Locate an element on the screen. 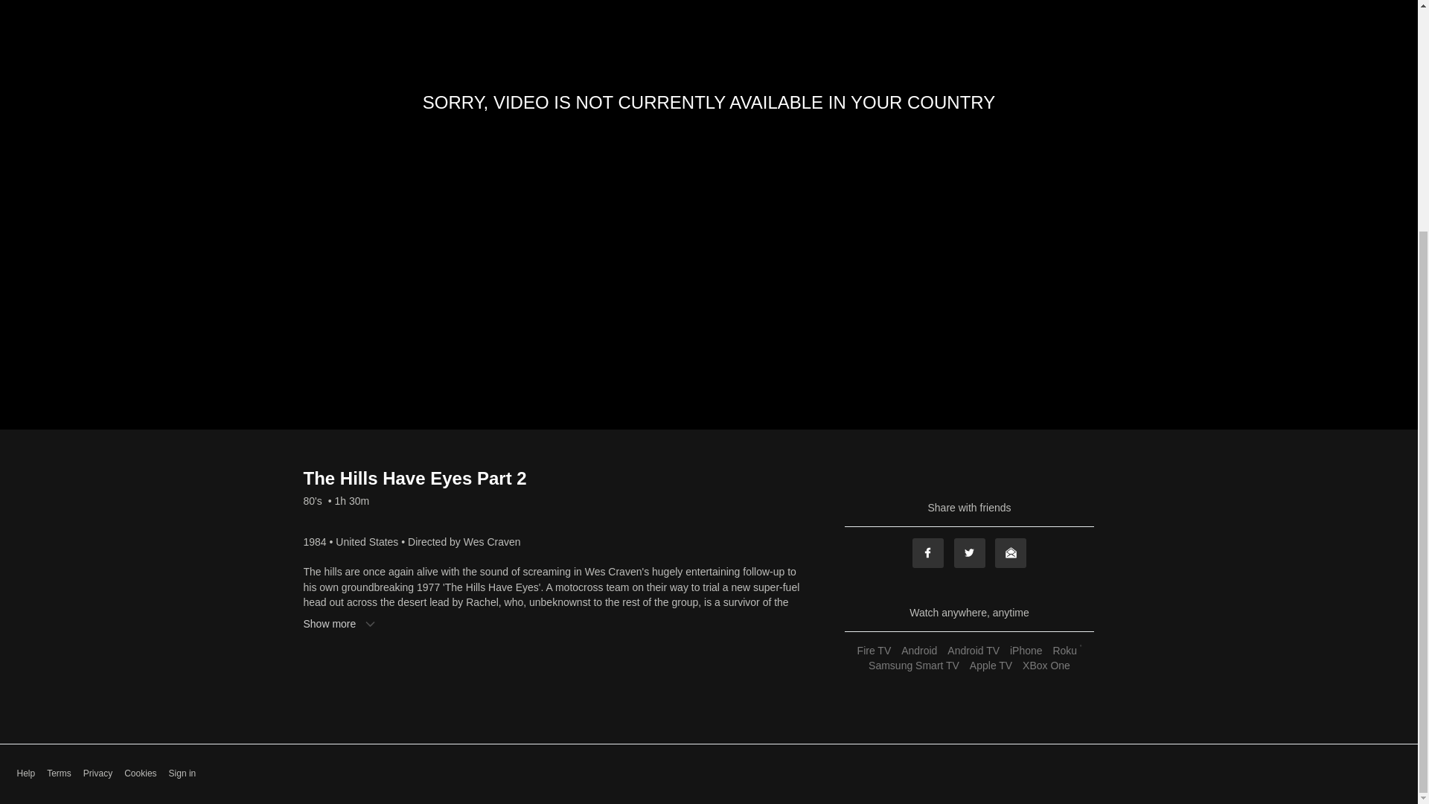 Image resolution: width=1429 pixels, height=804 pixels. Apple TV is located at coordinates (991, 665).